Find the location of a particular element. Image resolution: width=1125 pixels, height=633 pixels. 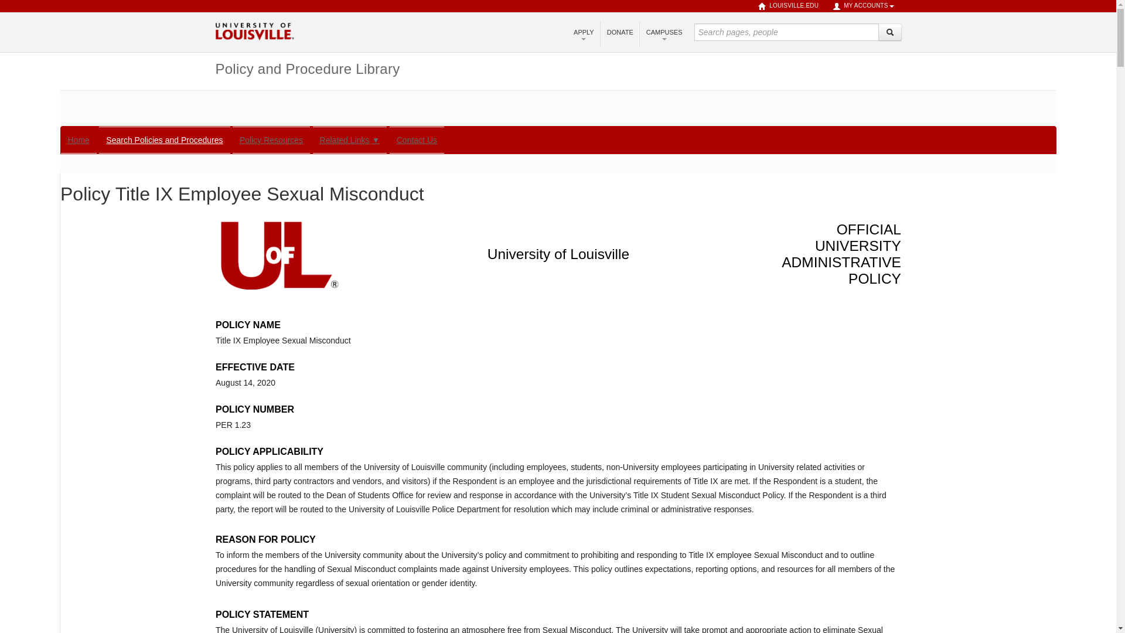

LOUISVILLE.EDU is located at coordinates (789, 6).